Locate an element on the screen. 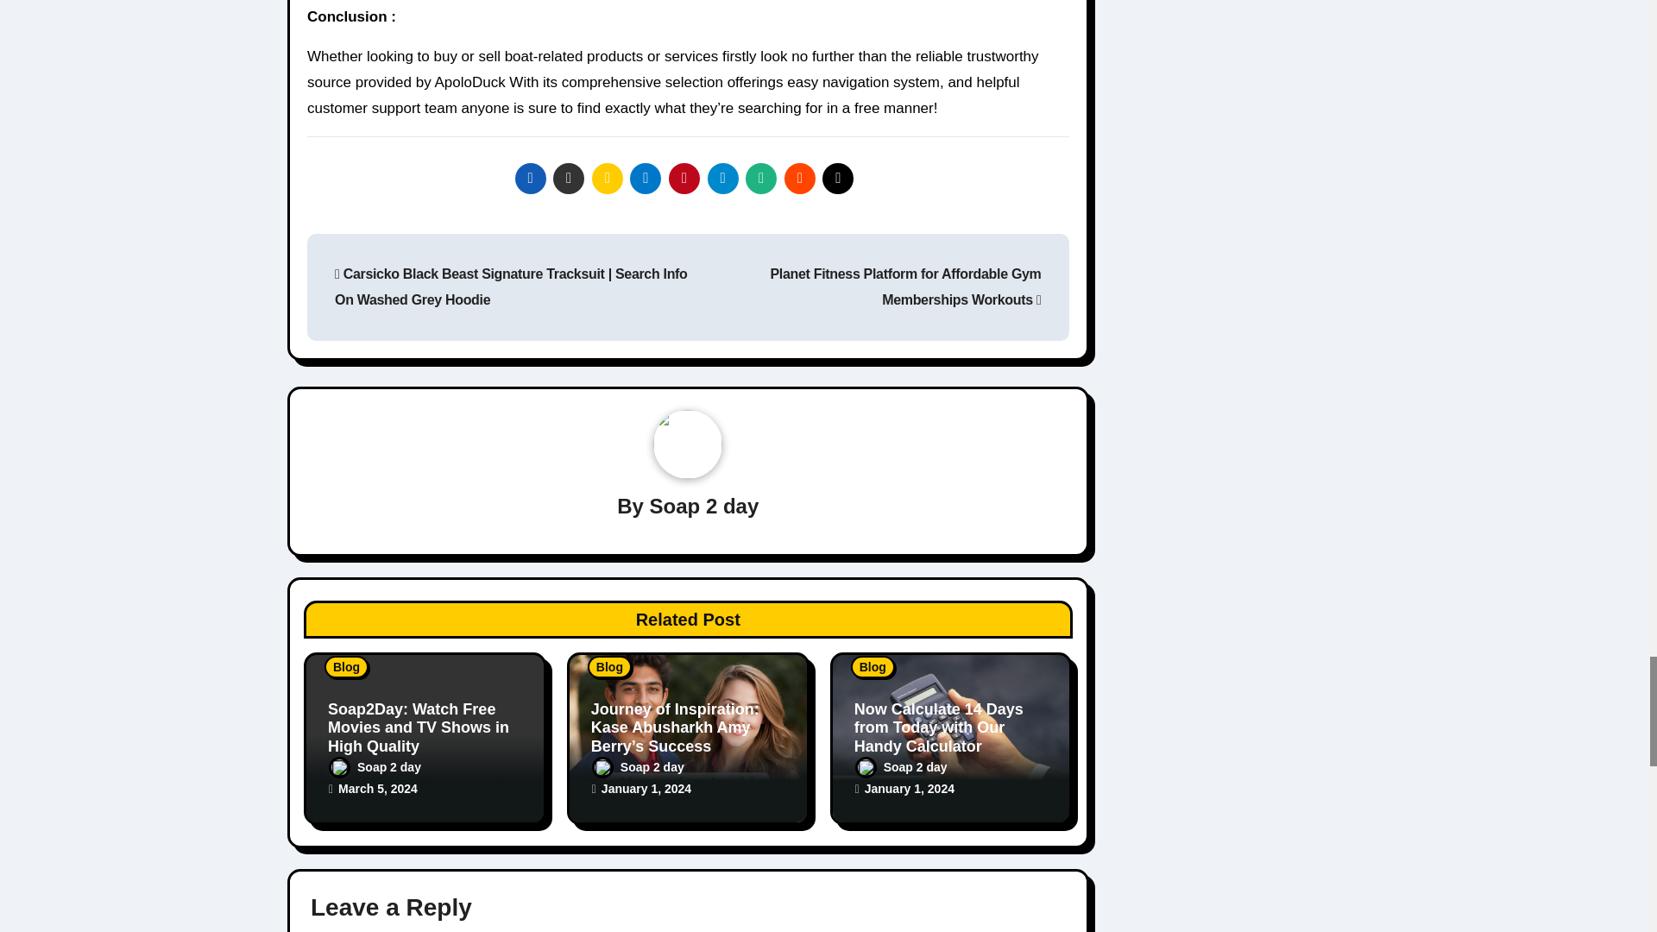  March 5, 2024 is located at coordinates (377, 789).